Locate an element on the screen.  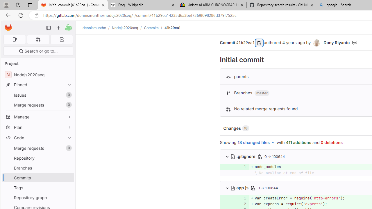
Assigned issues 0 is located at coordinates (15, 39).